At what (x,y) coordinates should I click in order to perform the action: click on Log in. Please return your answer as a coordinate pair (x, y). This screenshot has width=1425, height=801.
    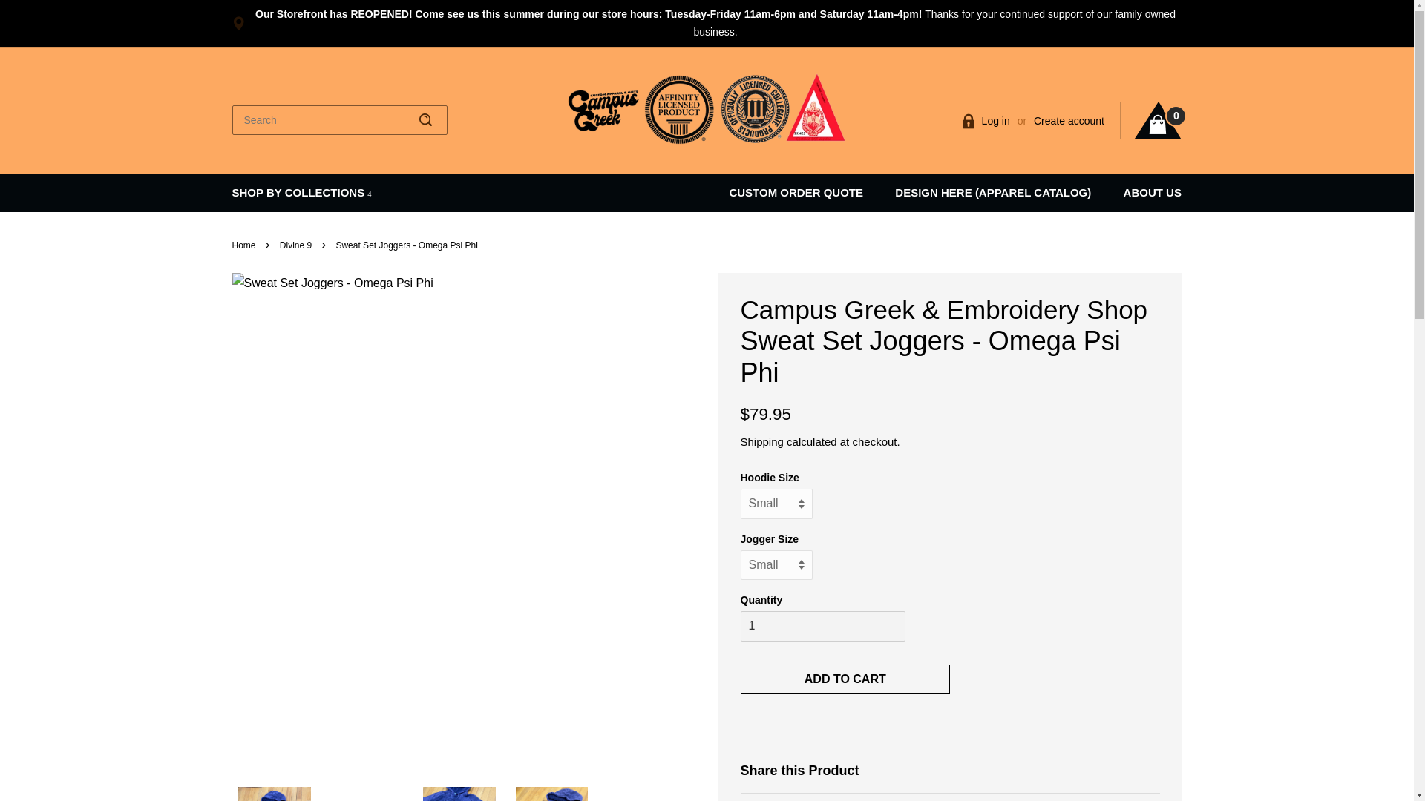
    Looking at the image, I should click on (996, 120).